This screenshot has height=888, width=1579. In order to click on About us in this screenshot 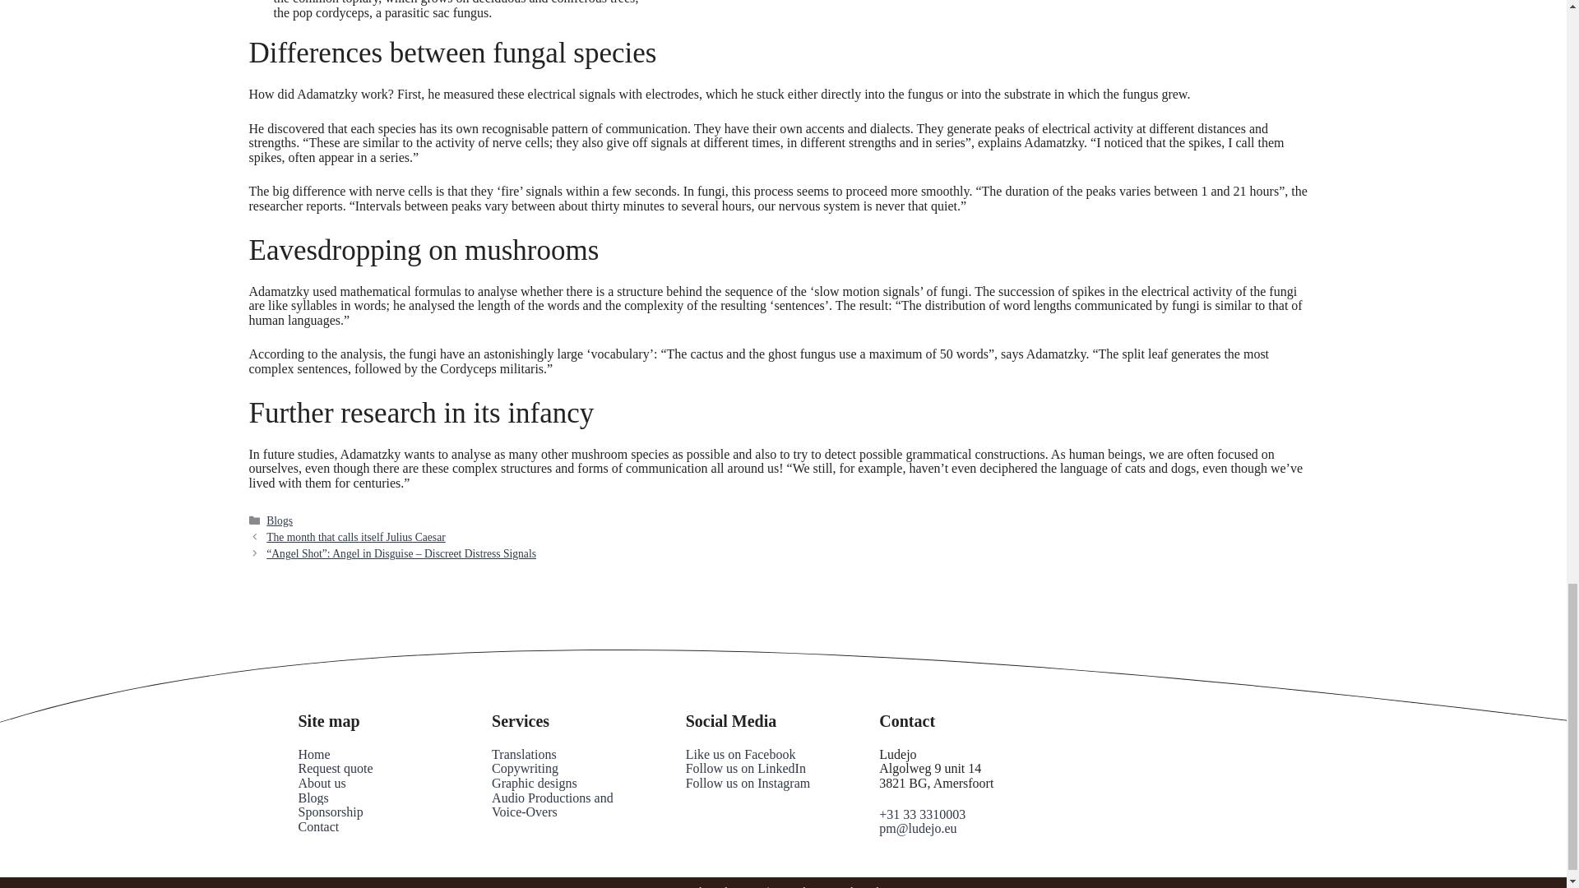, I will do `click(322, 783)`.